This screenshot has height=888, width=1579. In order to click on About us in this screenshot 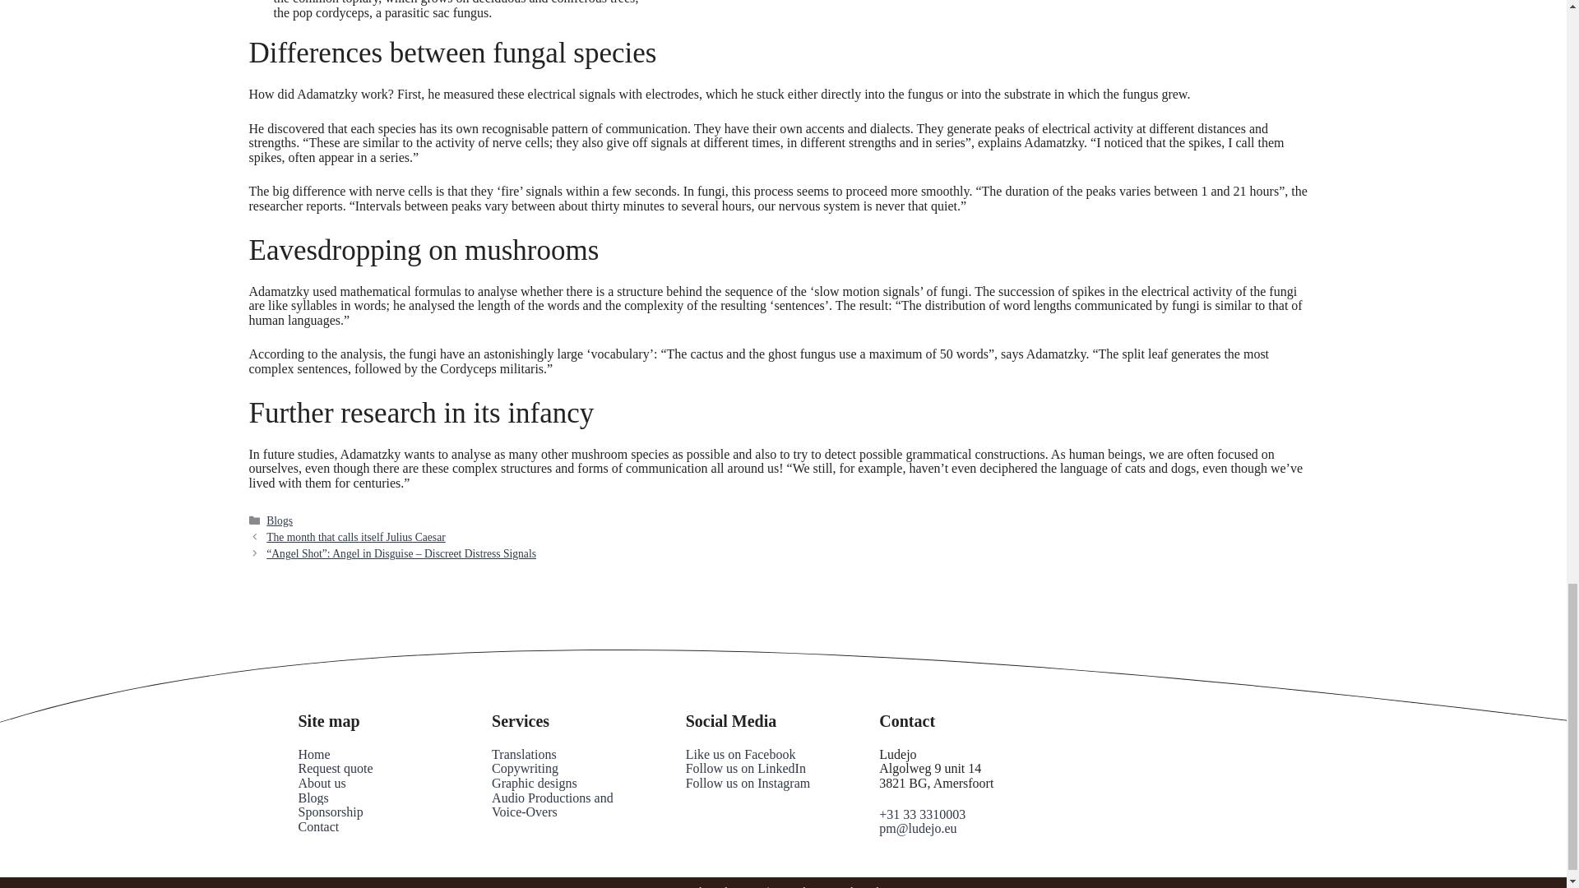, I will do `click(322, 783)`.